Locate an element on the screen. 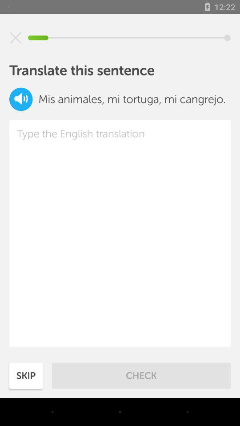  type here is located at coordinates (120, 233).